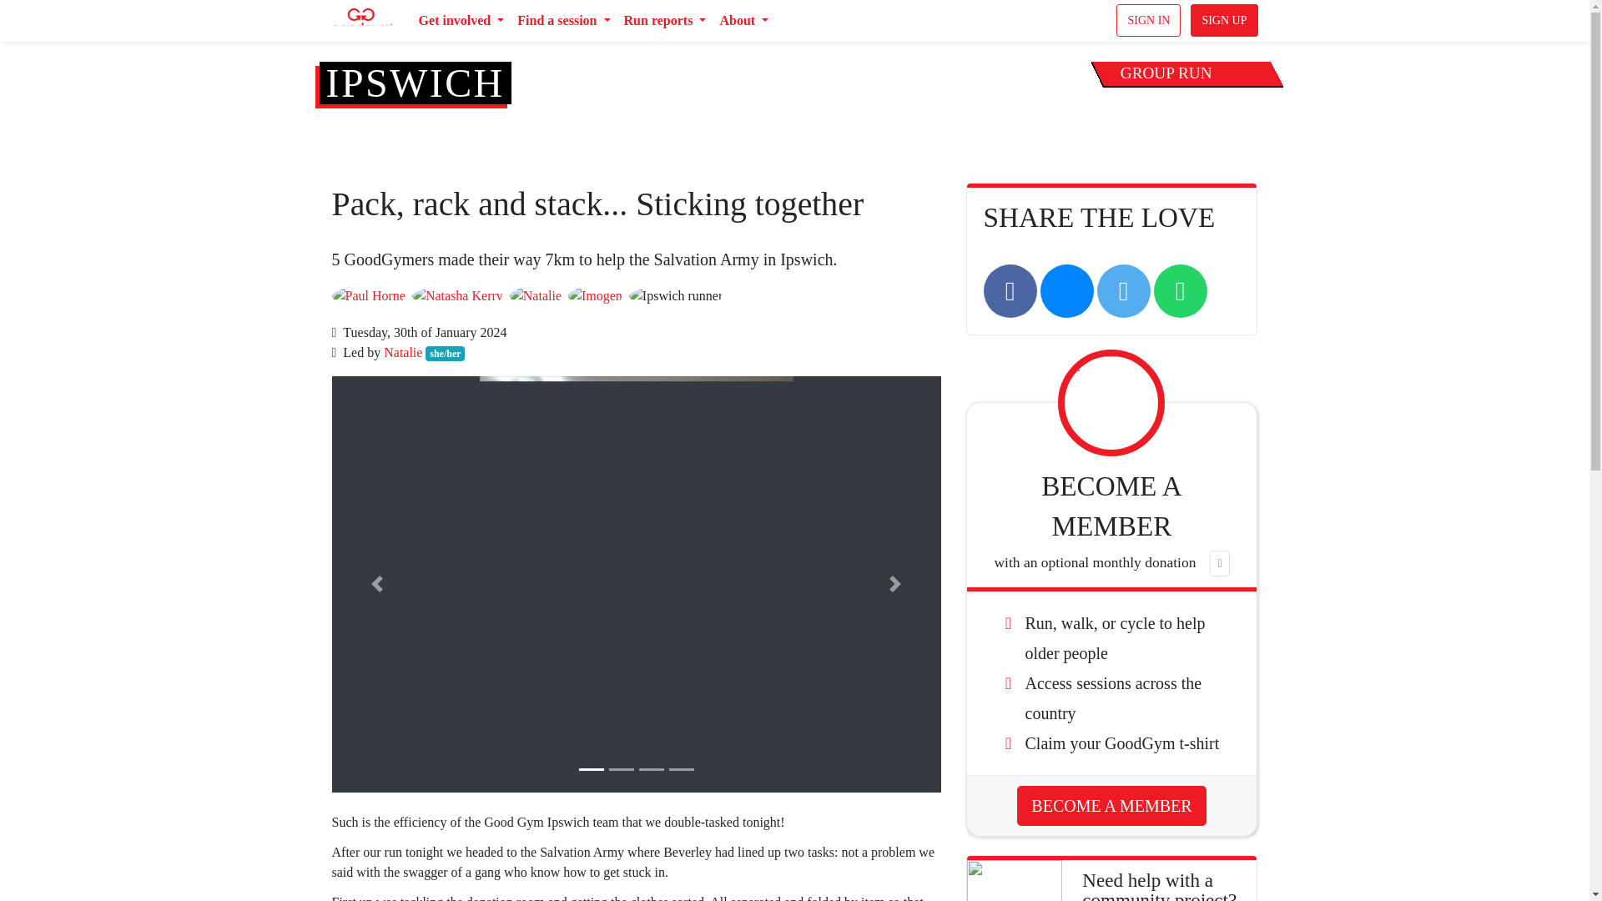  Describe the element at coordinates (1223, 20) in the screenshot. I see `SIGN UP` at that location.